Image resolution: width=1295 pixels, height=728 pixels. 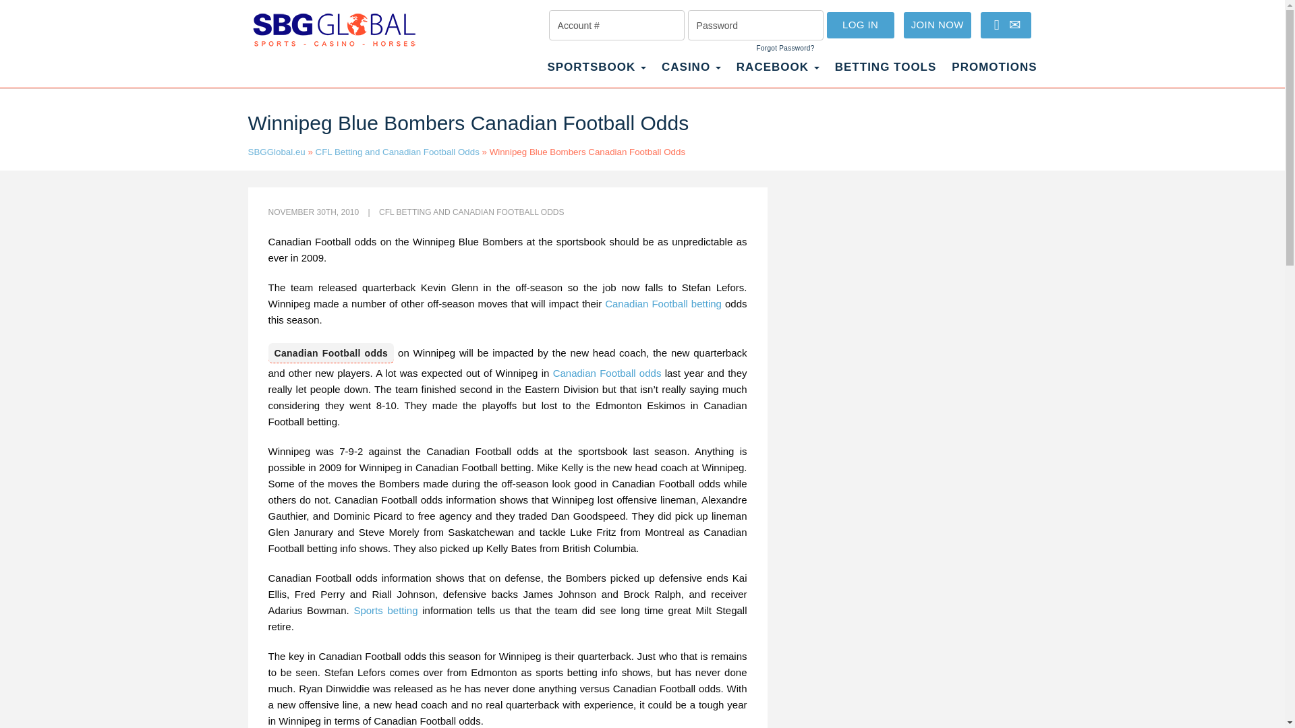 What do you see at coordinates (785, 48) in the screenshot?
I see `Forgot Password?` at bounding box center [785, 48].